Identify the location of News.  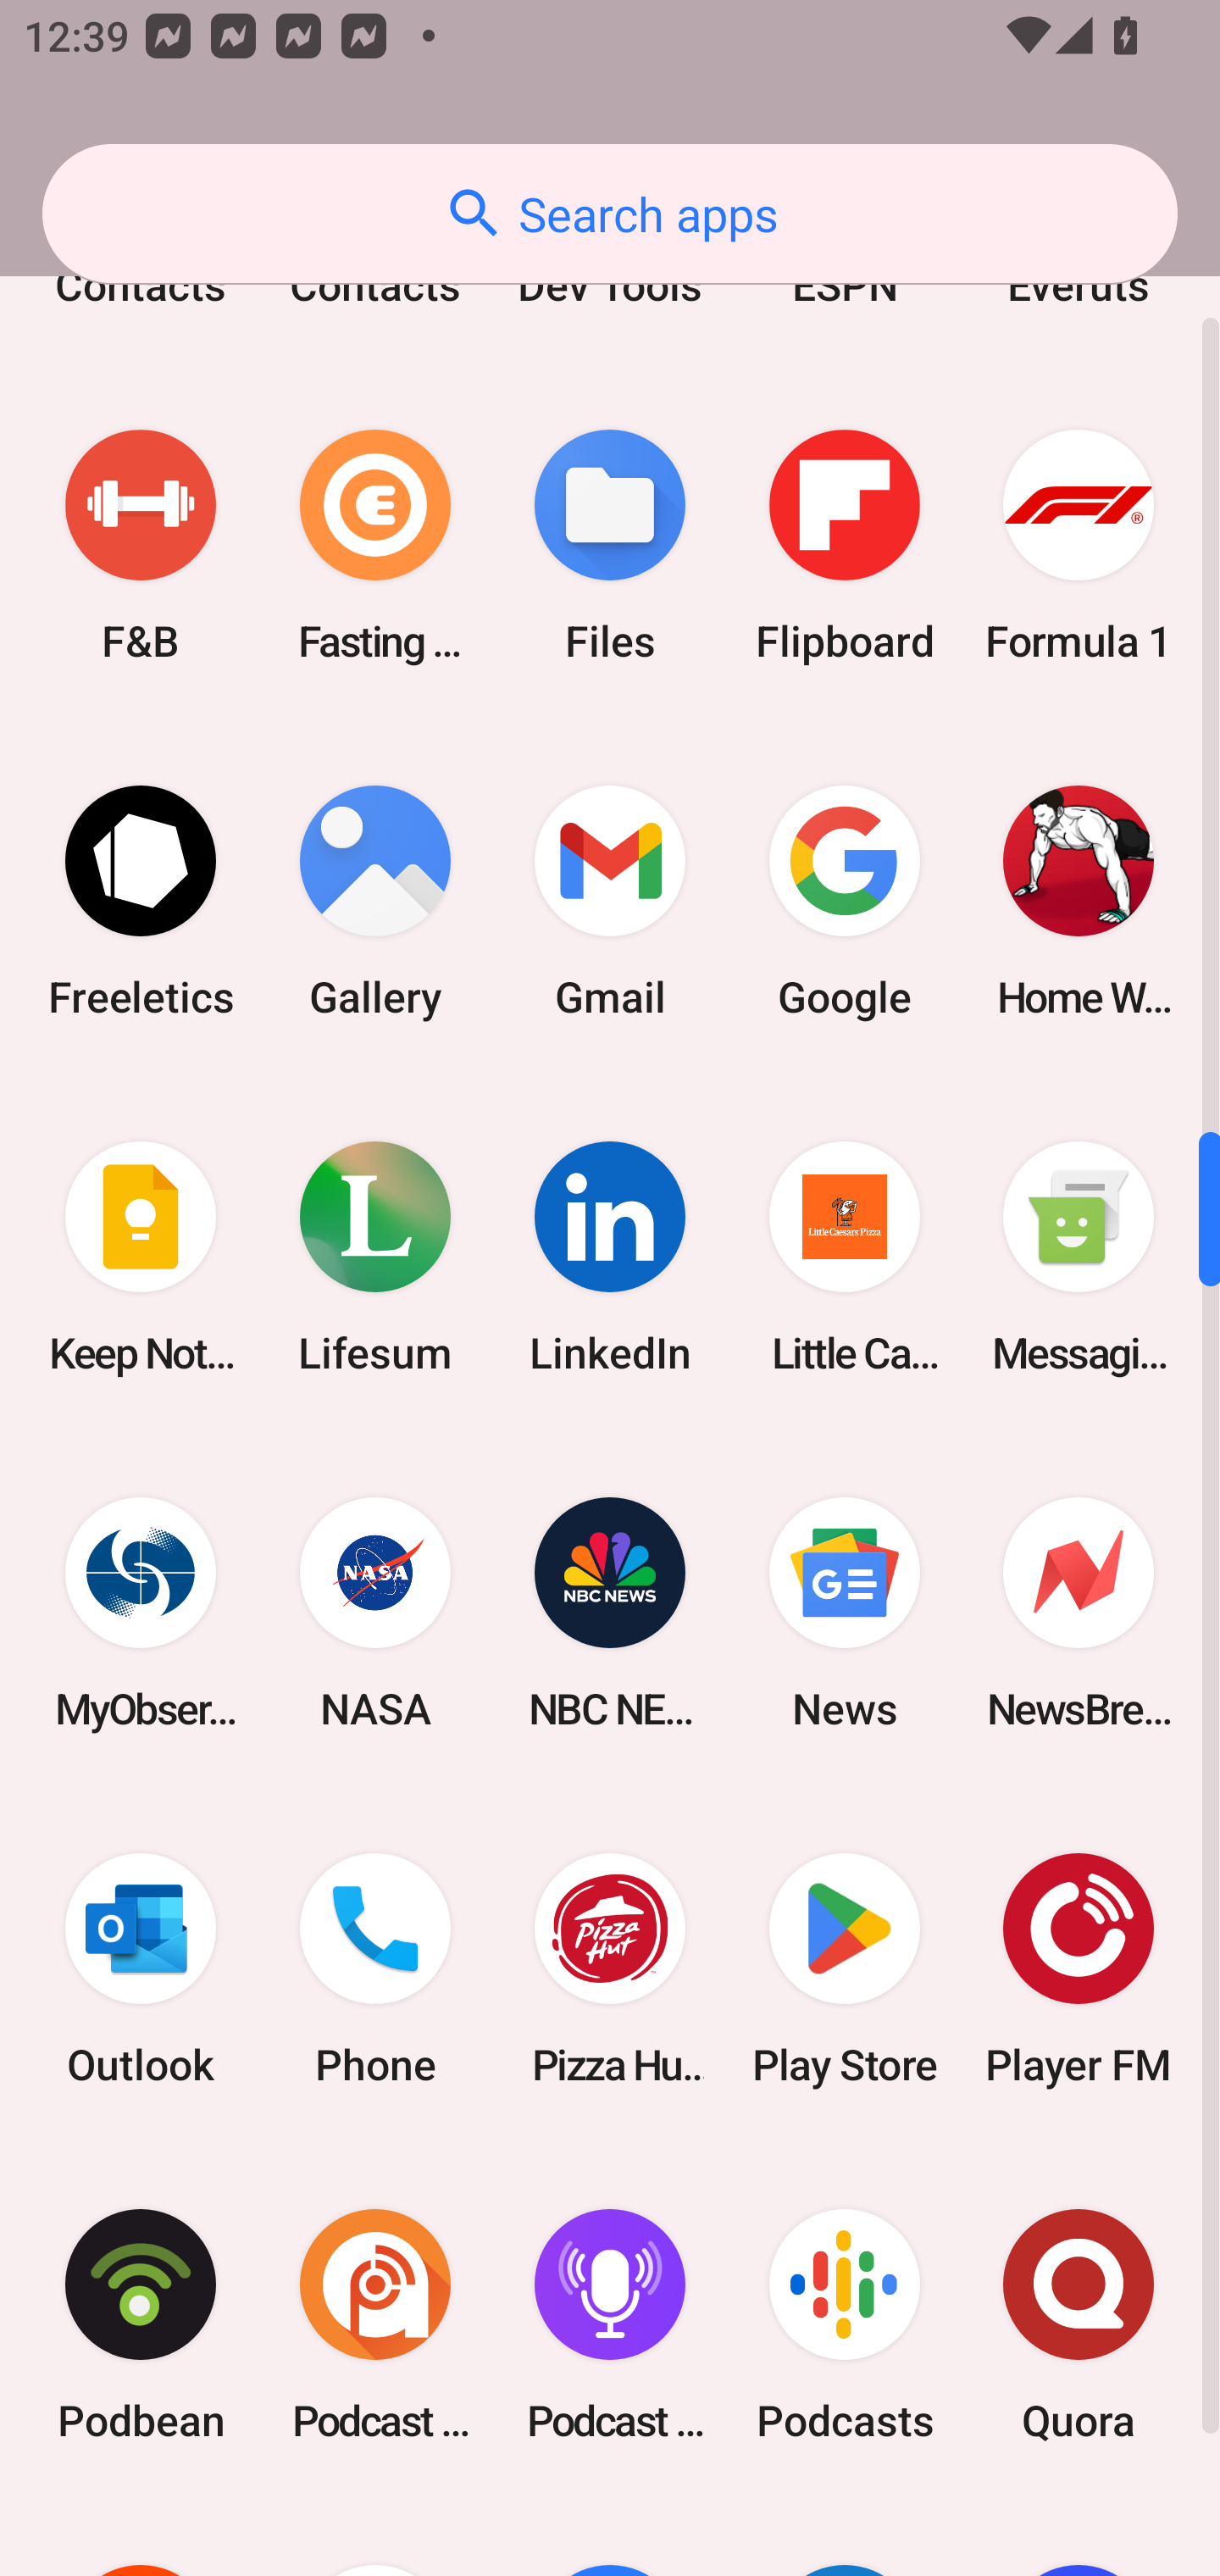
(844, 1612).